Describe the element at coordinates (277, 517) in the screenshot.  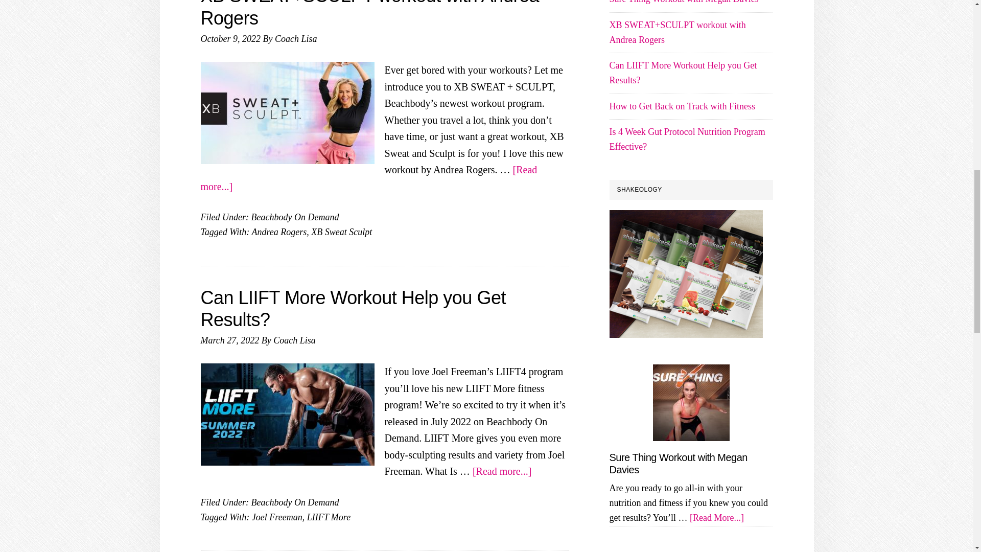
I see `Joel Freeman` at that location.